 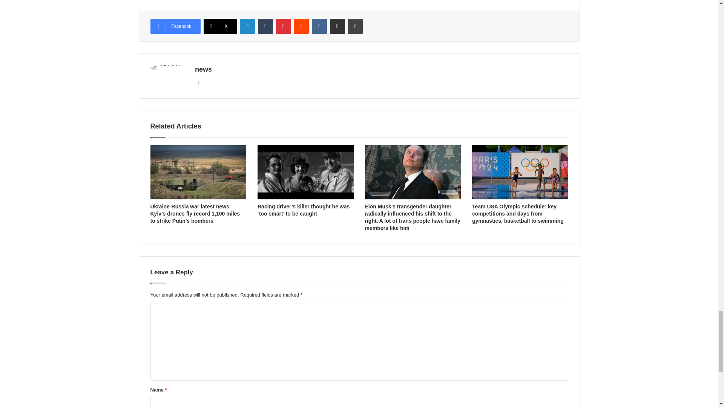 I want to click on VKontakte, so click(x=319, y=26).